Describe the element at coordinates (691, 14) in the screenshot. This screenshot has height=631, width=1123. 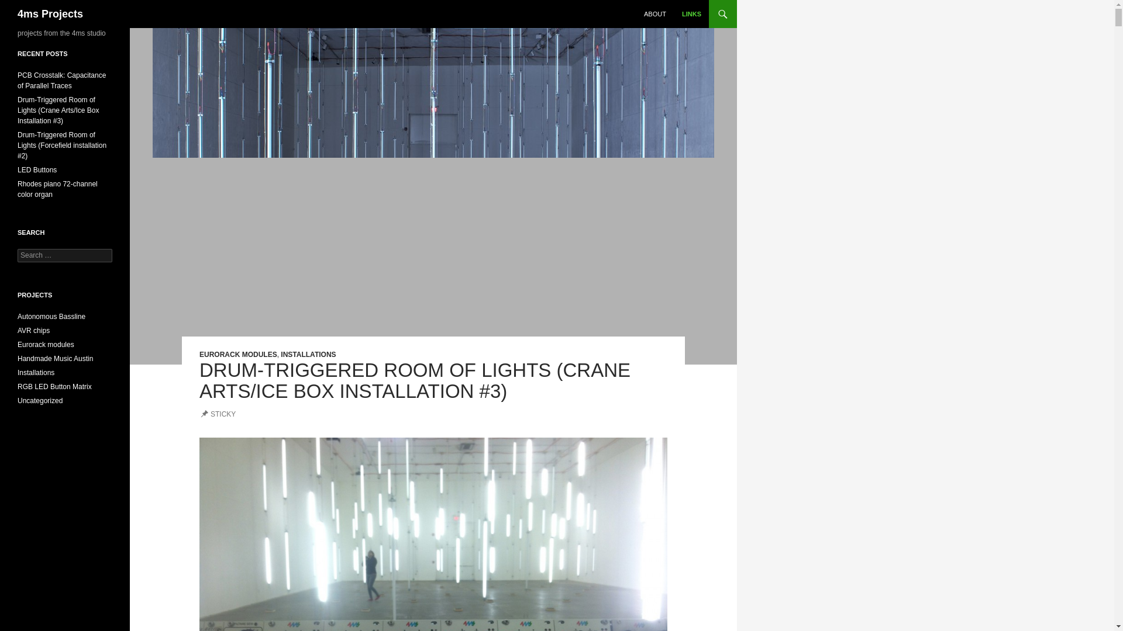
I see `LINKS` at that location.